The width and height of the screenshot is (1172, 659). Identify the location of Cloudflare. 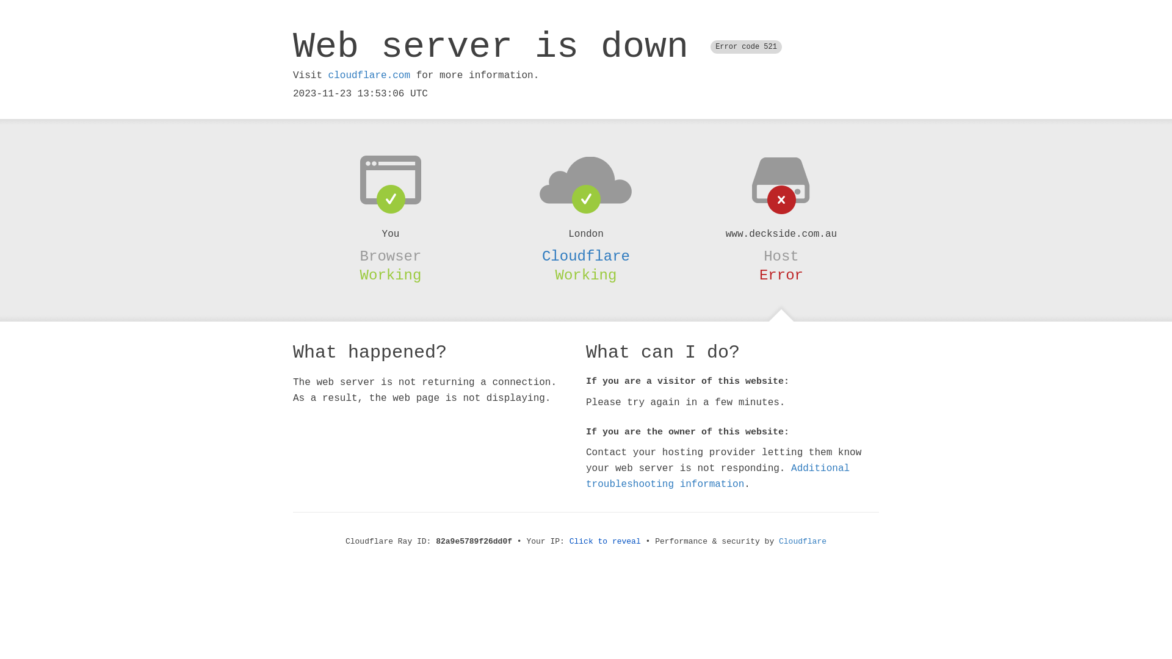
(803, 542).